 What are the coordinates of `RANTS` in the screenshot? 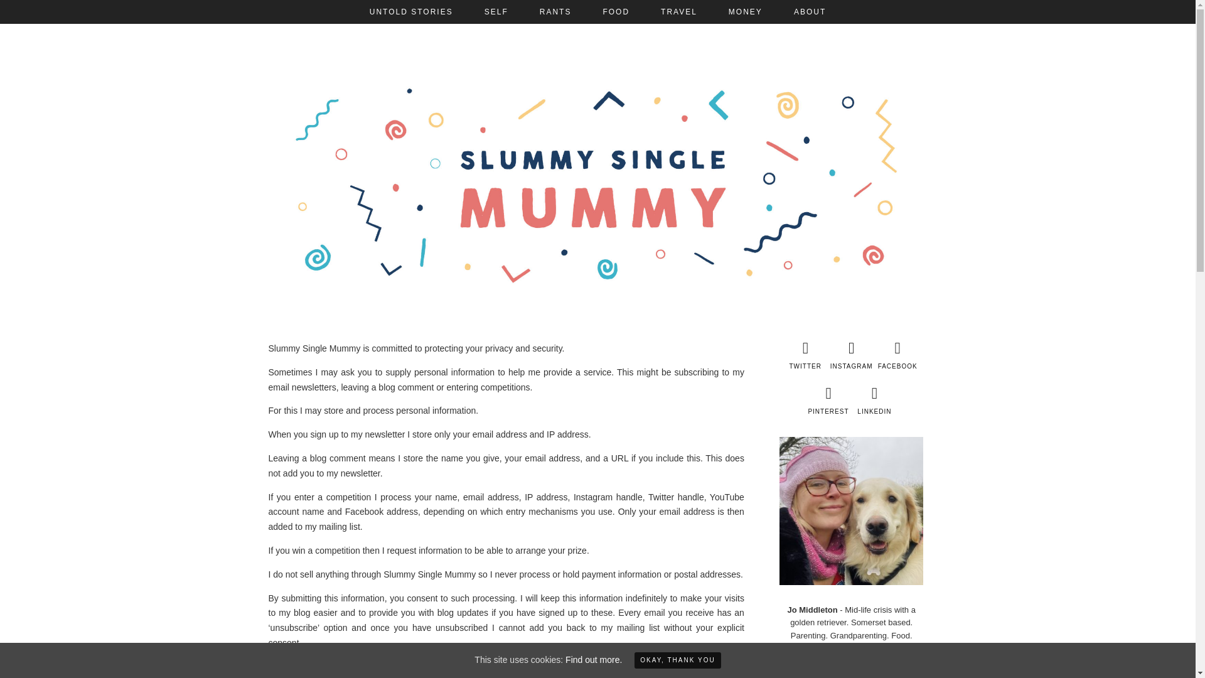 It's located at (556, 11).